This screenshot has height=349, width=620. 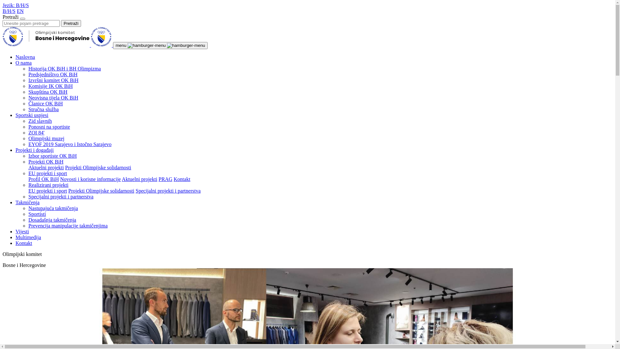 What do you see at coordinates (49, 127) in the screenshot?
I see `Ponosni na sportiste` at bounding box center [49, 127].